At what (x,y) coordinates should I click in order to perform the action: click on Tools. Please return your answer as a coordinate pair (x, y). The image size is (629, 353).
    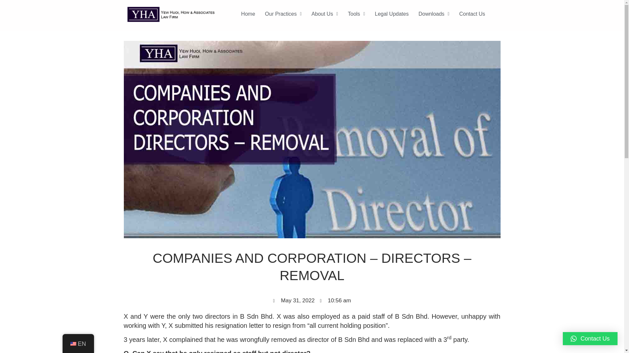
    Looking at the image, I should click on (356, 14).